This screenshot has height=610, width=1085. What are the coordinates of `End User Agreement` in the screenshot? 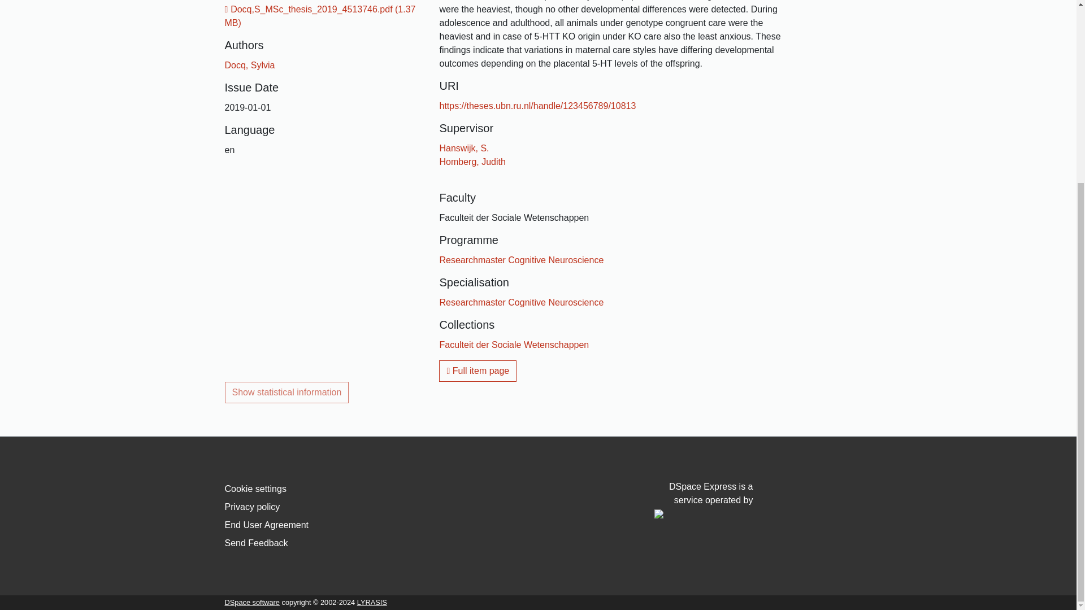 It's located at (267, 525).